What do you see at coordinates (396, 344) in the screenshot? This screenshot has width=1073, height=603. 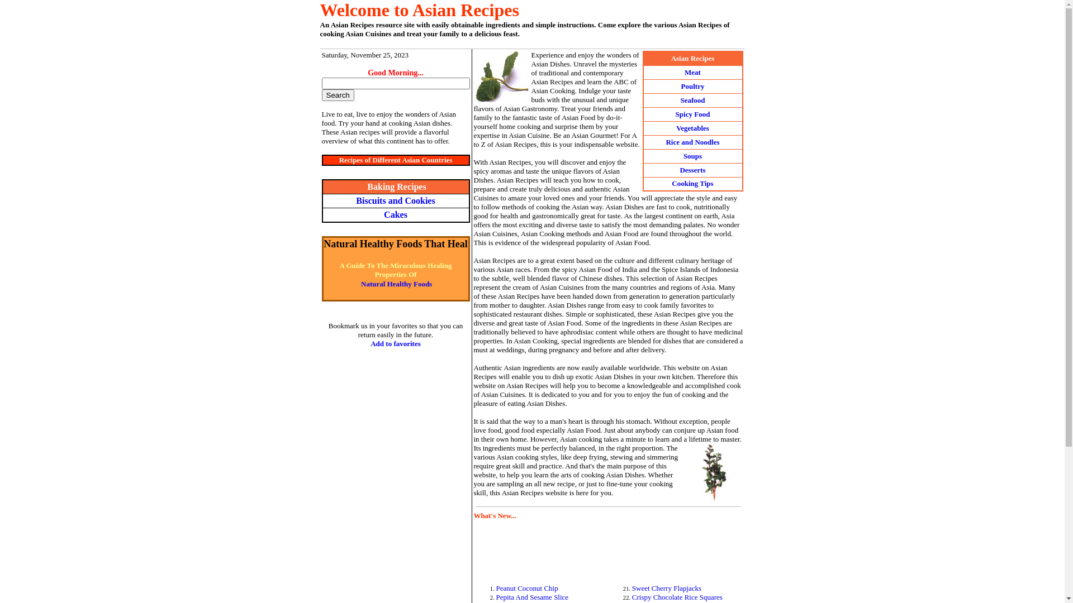 I see `Add to favorites` at bounding box center [396, 344].